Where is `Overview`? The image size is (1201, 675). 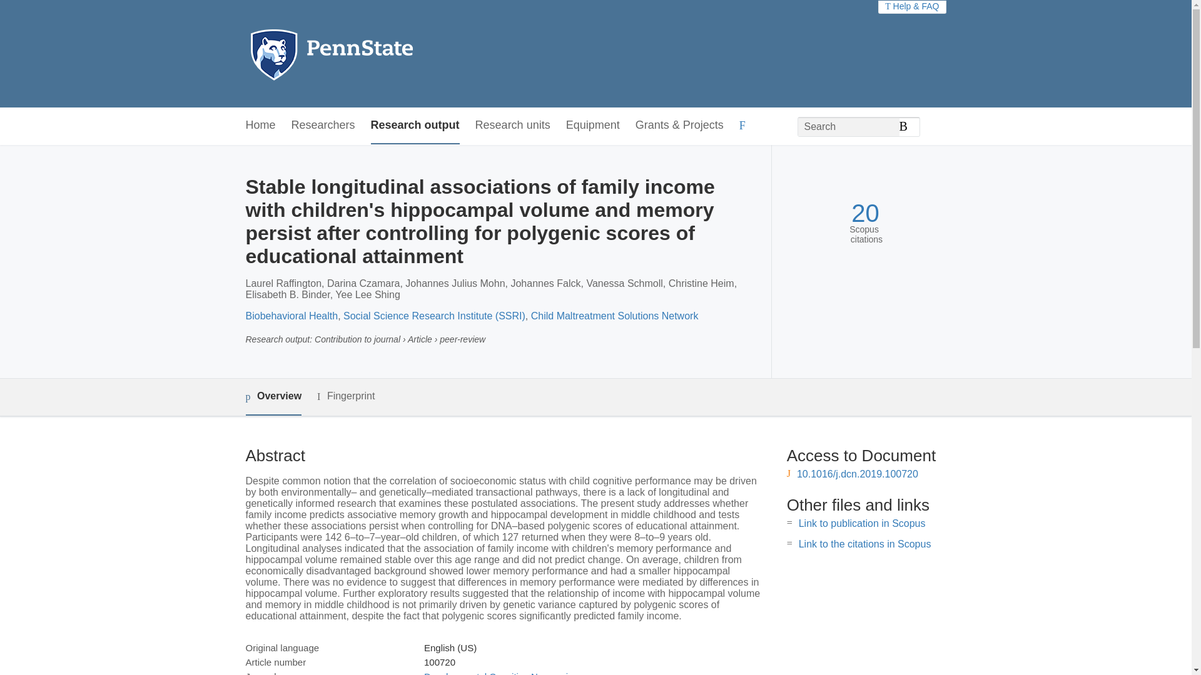
Overview is located at coordinates (273, 397).